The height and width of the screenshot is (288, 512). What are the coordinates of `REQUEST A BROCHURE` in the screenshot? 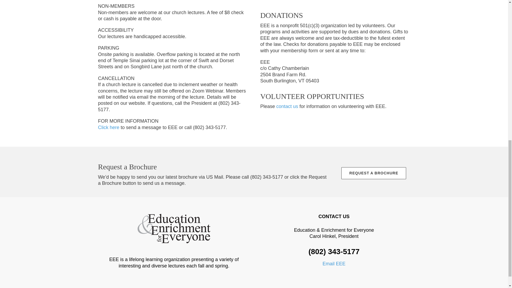 It's located at (374, 173).